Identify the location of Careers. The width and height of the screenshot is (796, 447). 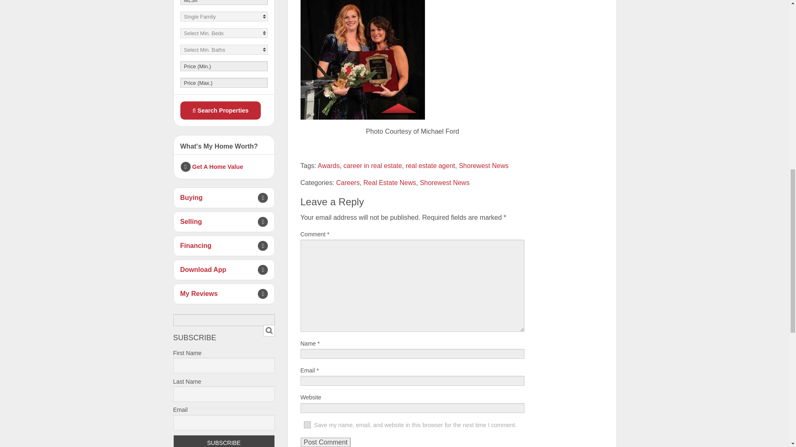
(347, 183).